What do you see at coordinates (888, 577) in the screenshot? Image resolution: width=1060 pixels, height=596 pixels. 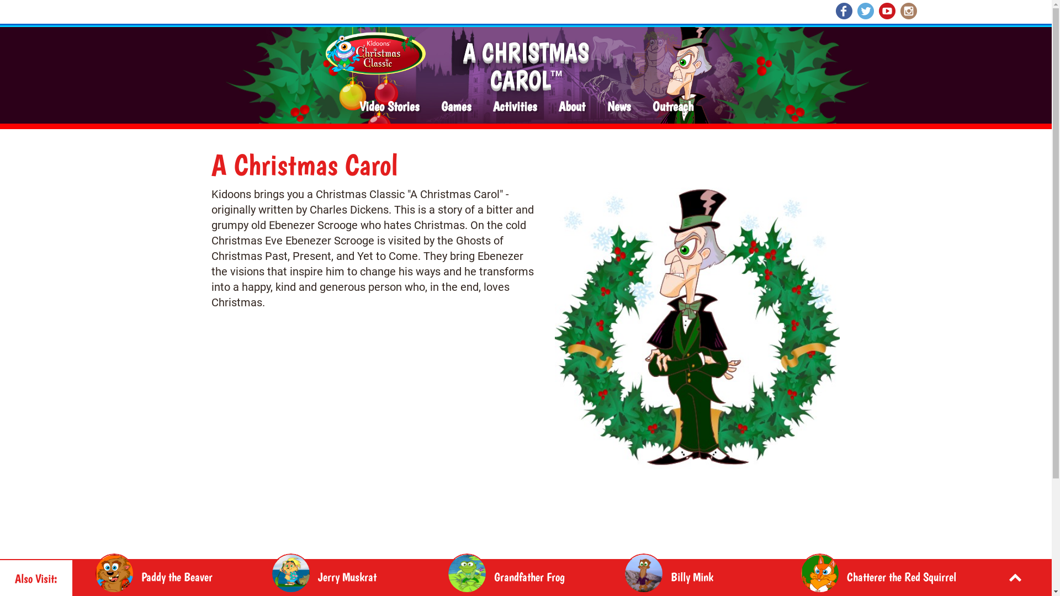 I see `Chatterer the Red Squirrel` at bounding box center [888, 577].